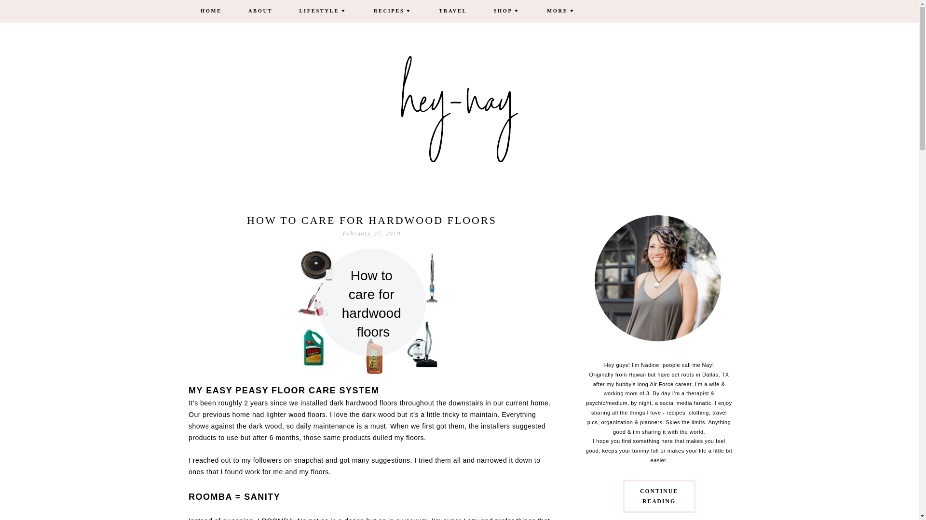 The image size is (926, 520). What do you see at coordinates (393, 12) in the screenshot?
I see `RECIPES` at bounding box center [393, 12].